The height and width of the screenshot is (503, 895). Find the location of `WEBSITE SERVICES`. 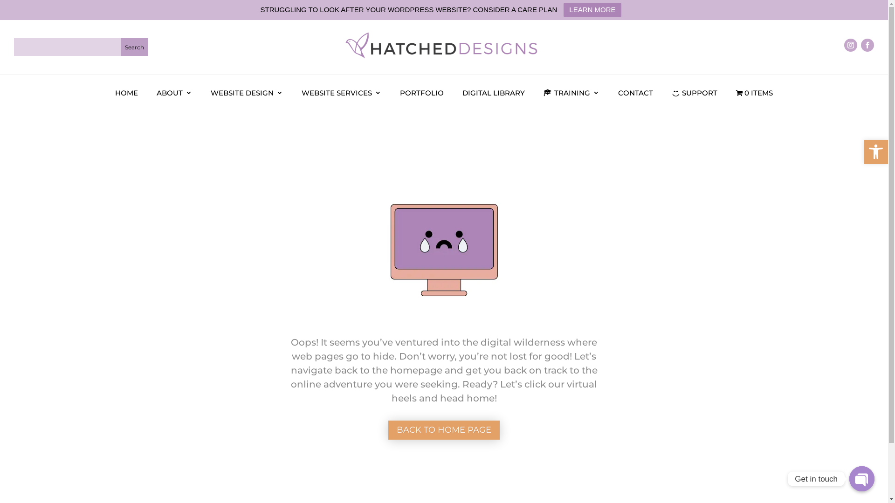

WEBSITE SERVICES is located at coordinates (341, 93).